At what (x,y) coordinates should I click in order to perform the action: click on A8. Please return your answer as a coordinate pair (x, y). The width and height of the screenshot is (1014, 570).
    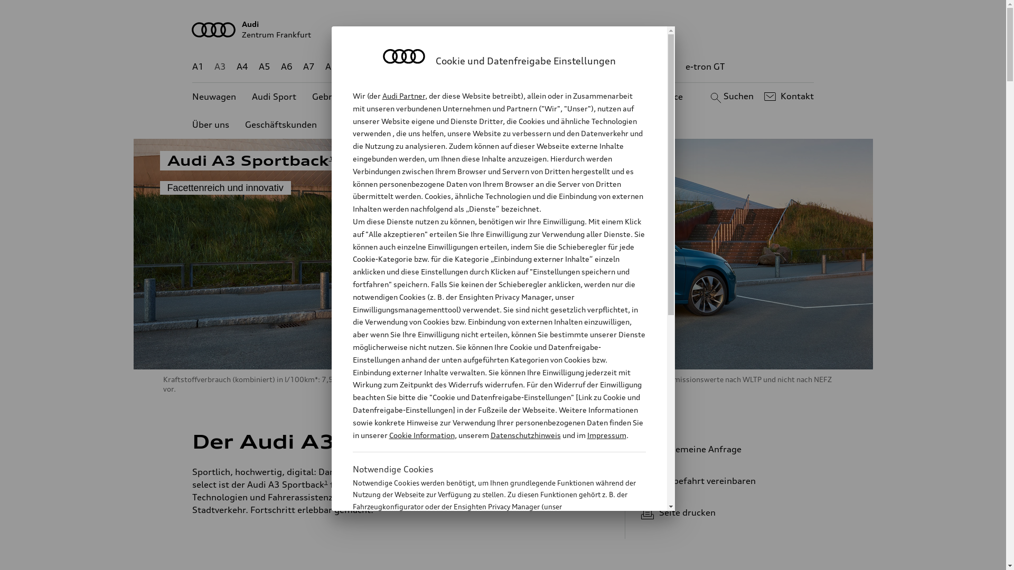
    Looking at the image, I should click on (331, 66).